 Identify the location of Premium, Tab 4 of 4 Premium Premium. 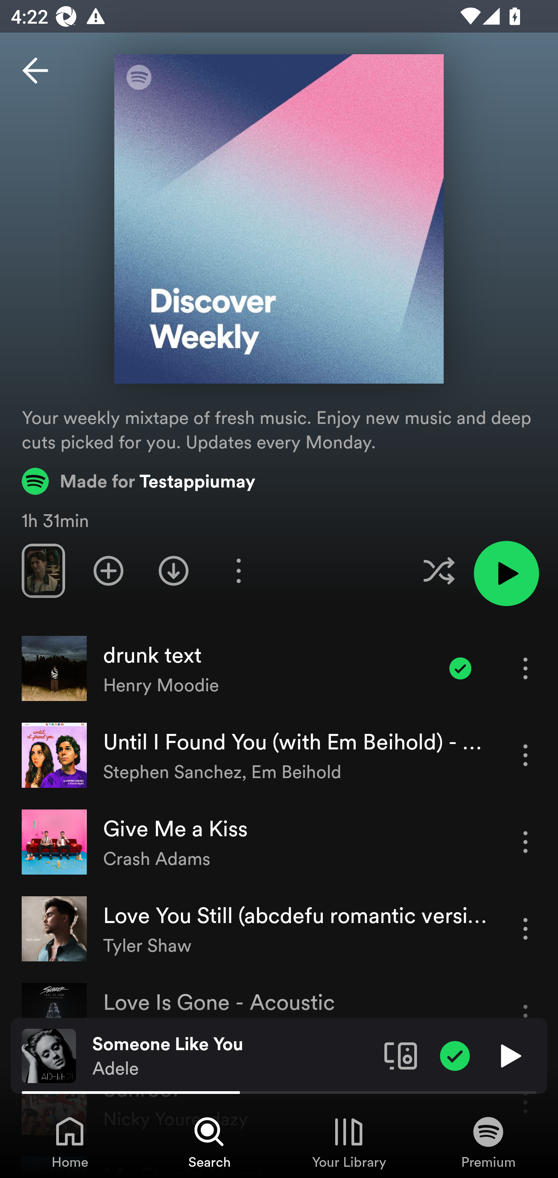
(488, 1142).